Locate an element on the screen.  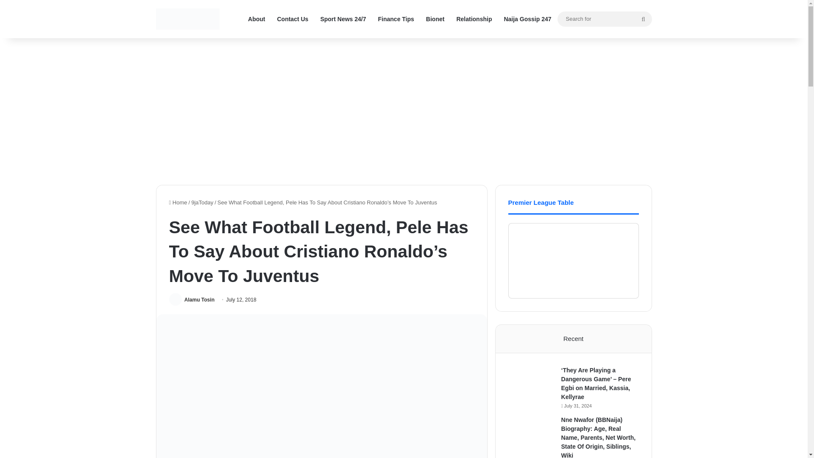
Finance Tips is located at coordinates (396, 19).